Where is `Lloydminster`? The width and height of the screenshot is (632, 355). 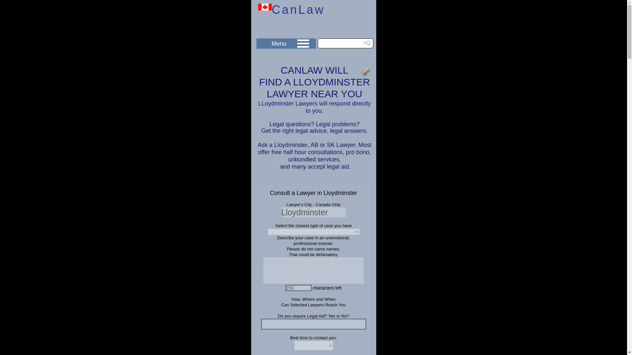 Lloydminster is located at coordinates (313, 212).